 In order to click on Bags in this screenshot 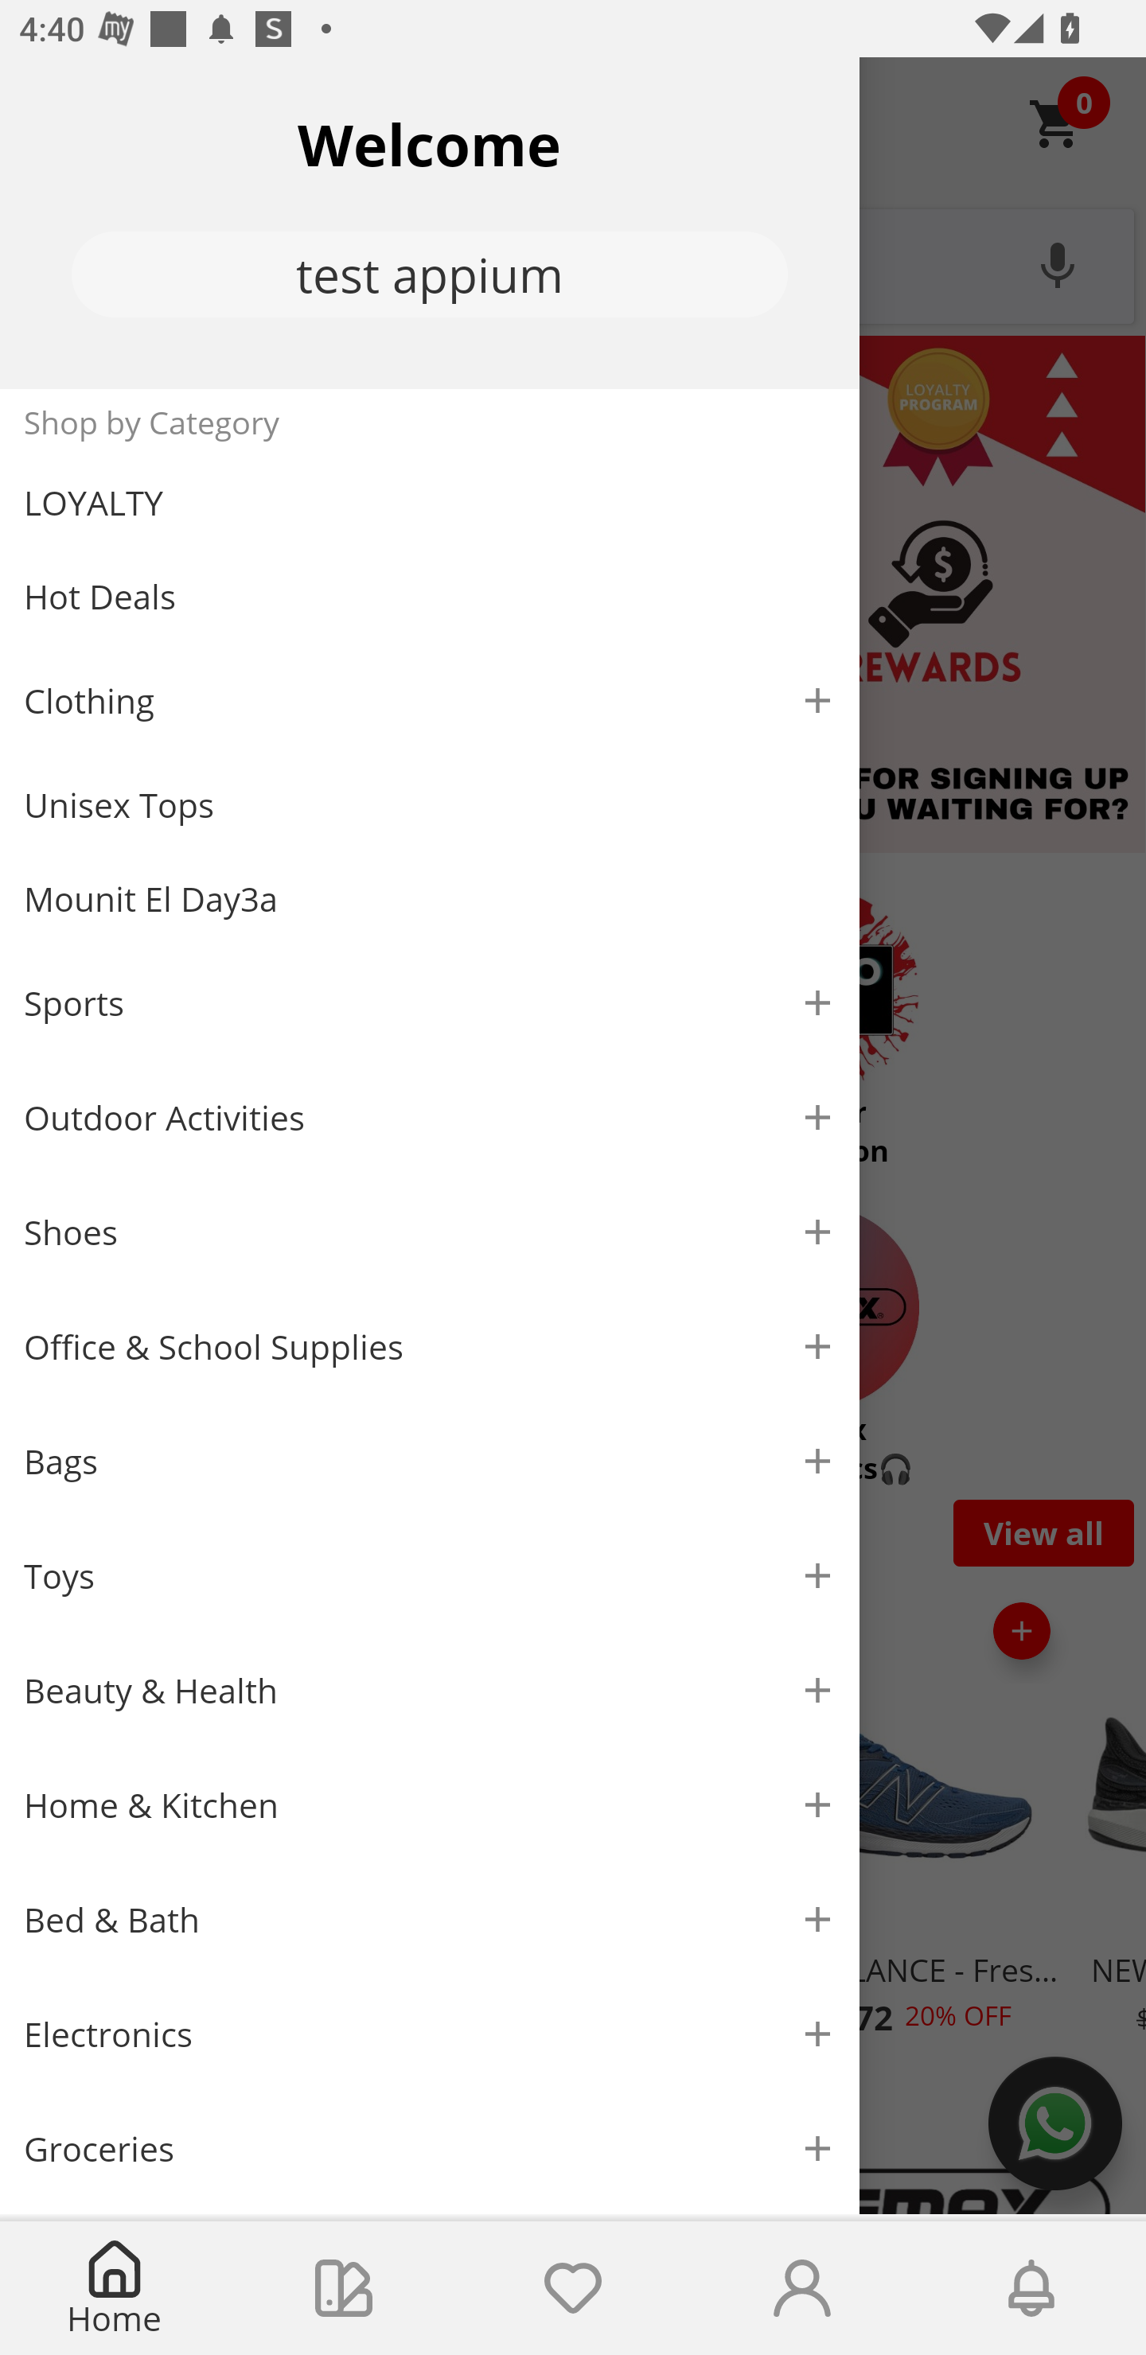, I will do `click(430, 1461)`.